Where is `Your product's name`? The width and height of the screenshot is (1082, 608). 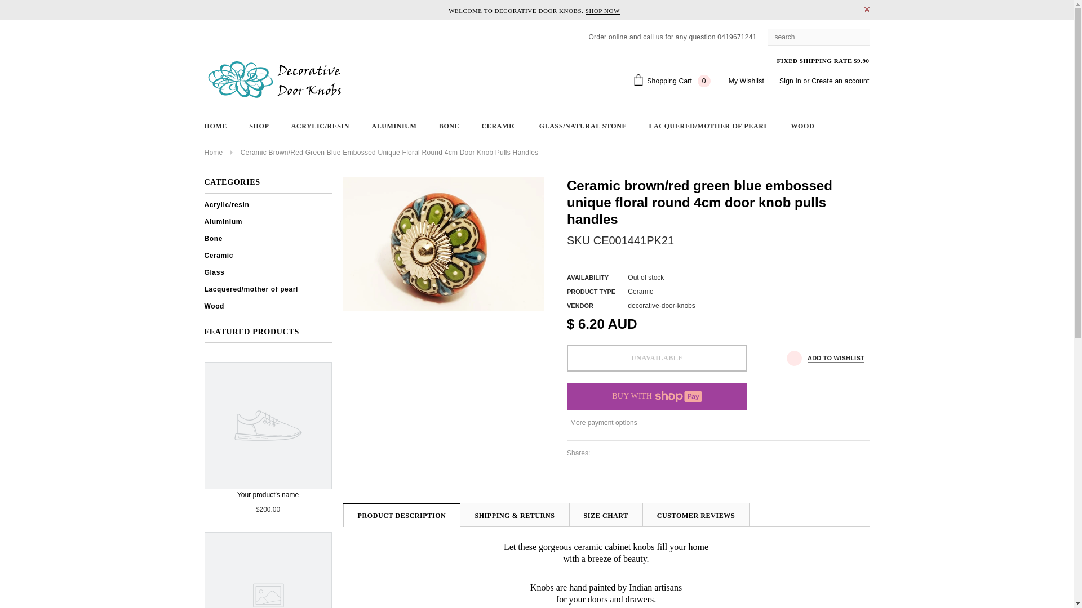
Your product's name is located at coordinates (268, 431).